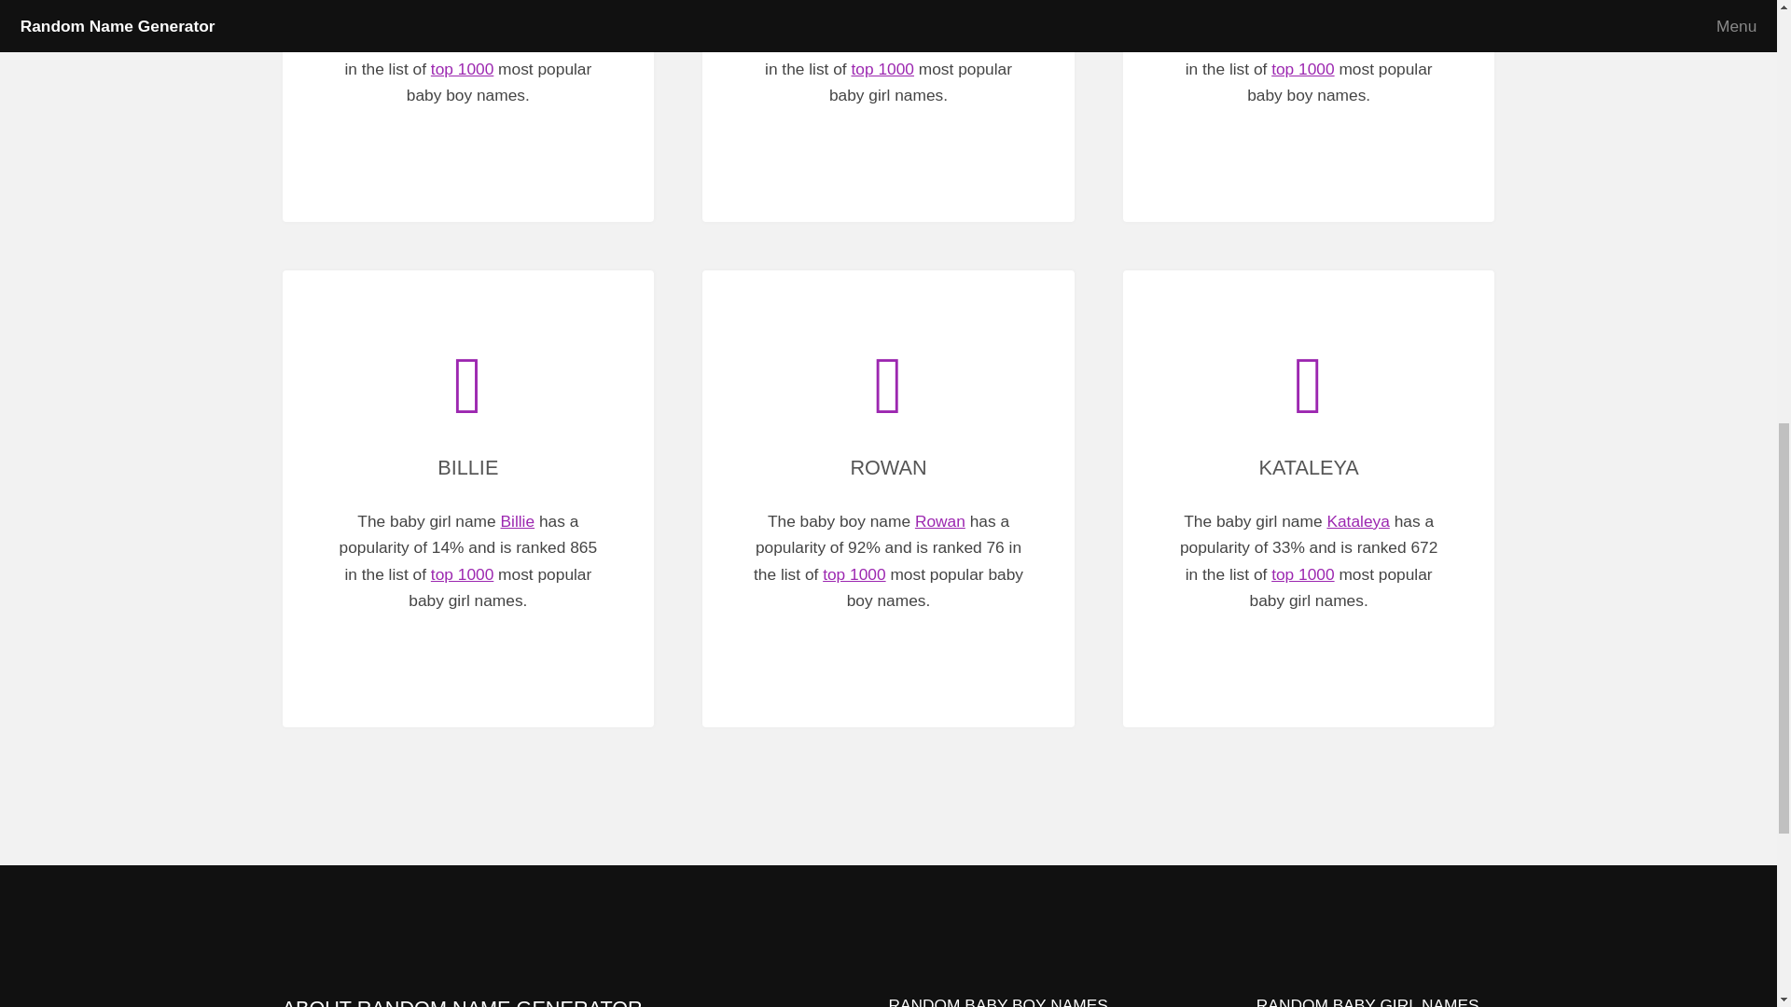  I want to click on Zayn, so click(520, 15).